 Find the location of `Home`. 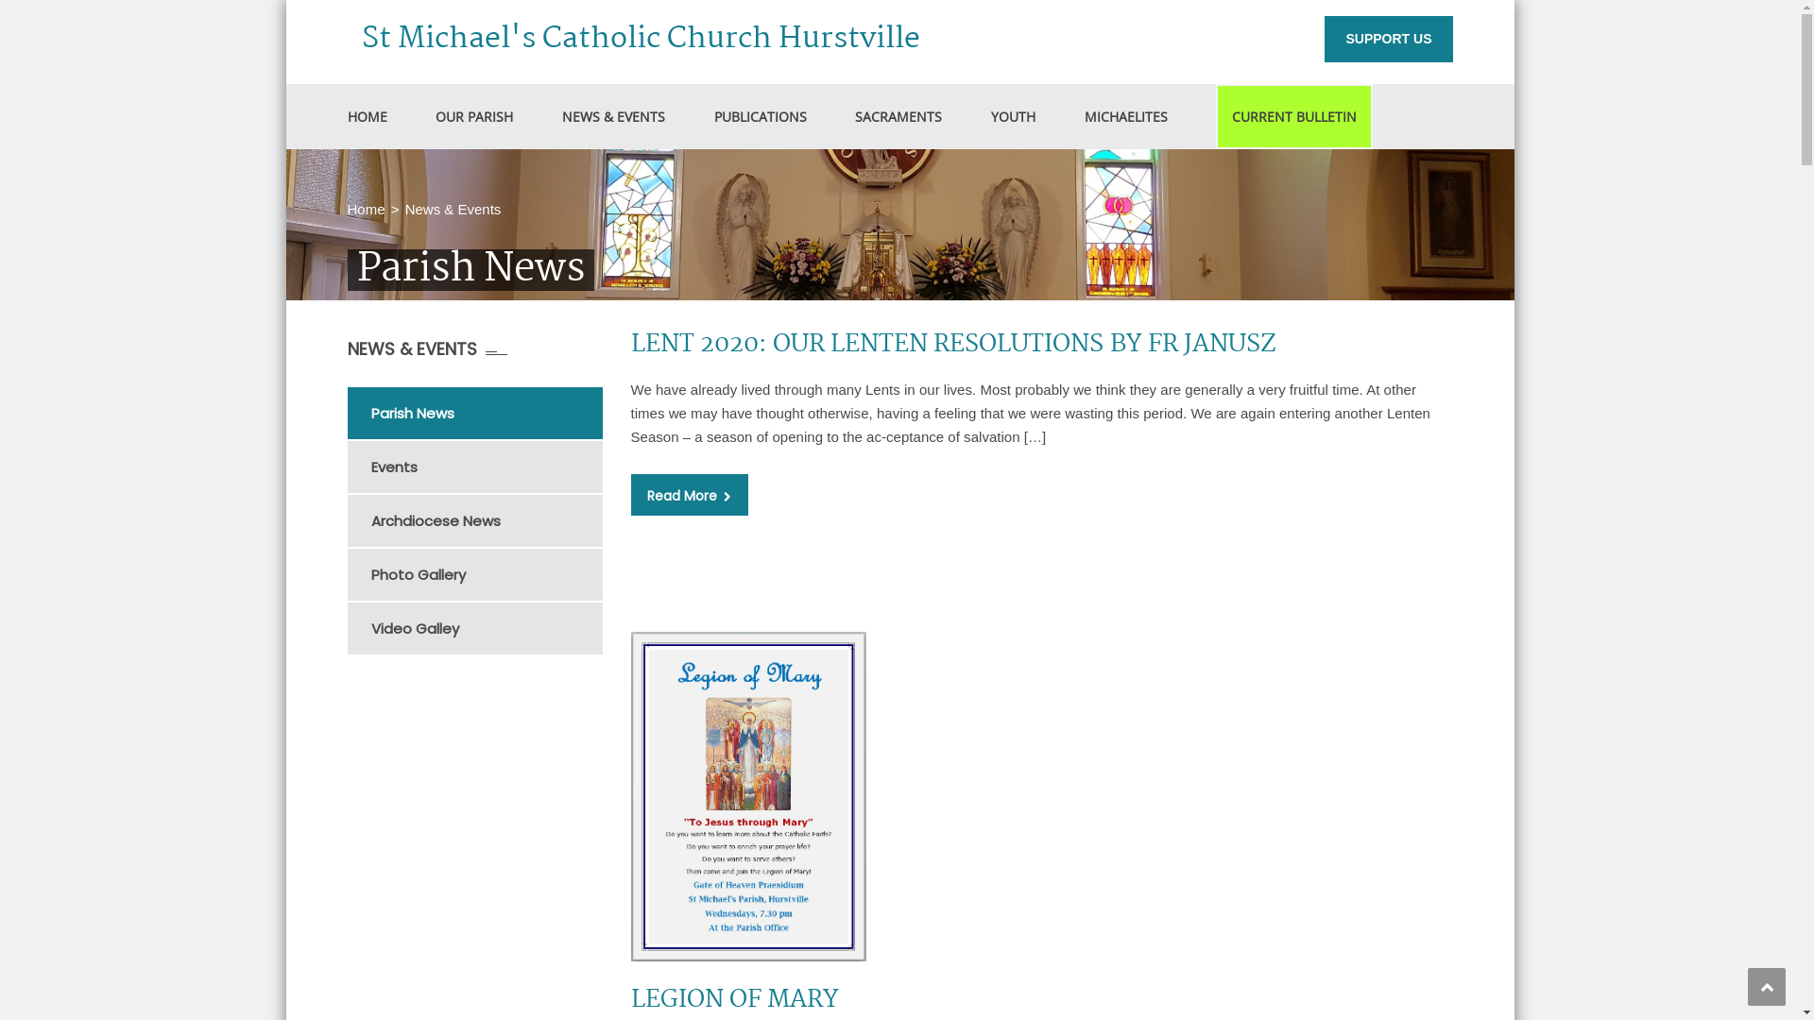

Home is located at coordinates (367, 210).